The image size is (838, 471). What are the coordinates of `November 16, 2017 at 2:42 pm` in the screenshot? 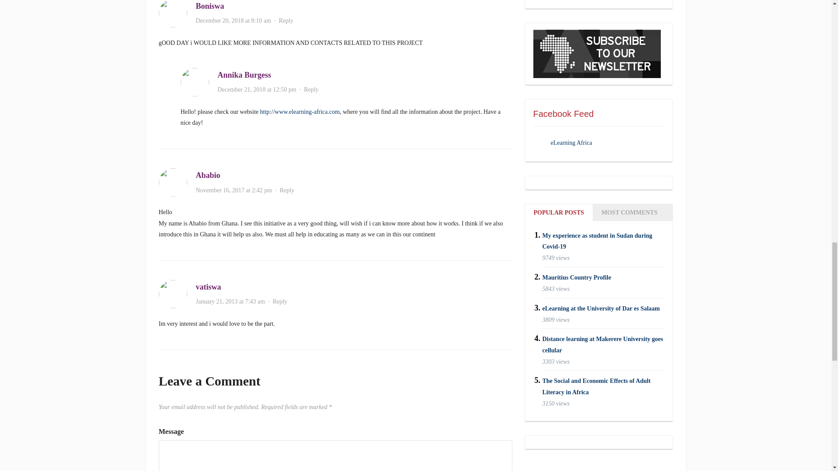 It's located at (233, 190).